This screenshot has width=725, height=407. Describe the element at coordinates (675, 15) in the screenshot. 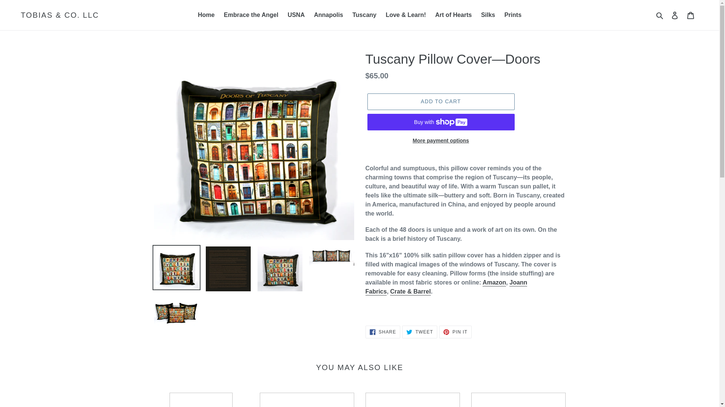

I see `Log in` at that location.